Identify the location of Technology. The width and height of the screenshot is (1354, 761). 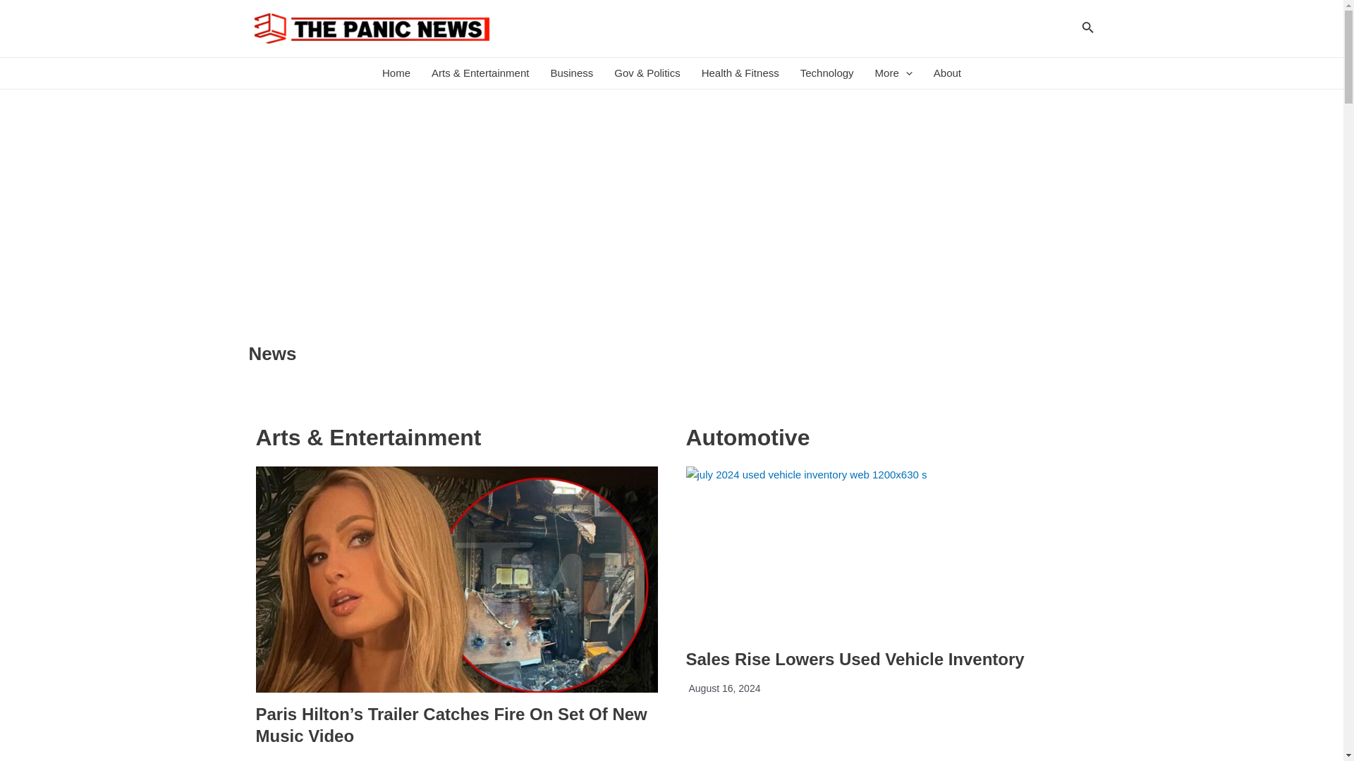
(827, 73).